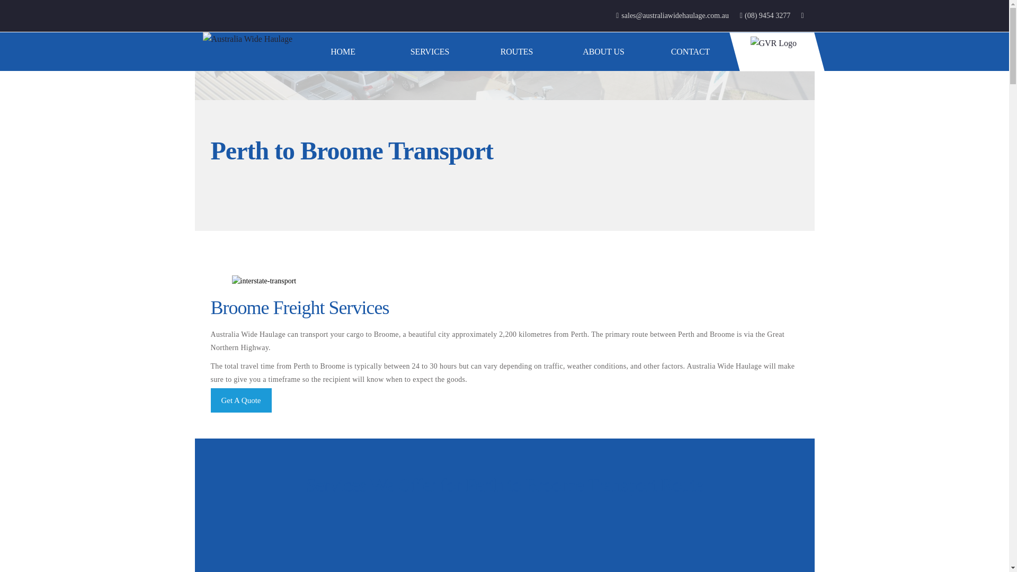 The width and height of the screenshot is (1017, 572). What do you see at coordinates (430, 51) in the screenshot?
I see `SERVICES` at bounding box center [430, 51].